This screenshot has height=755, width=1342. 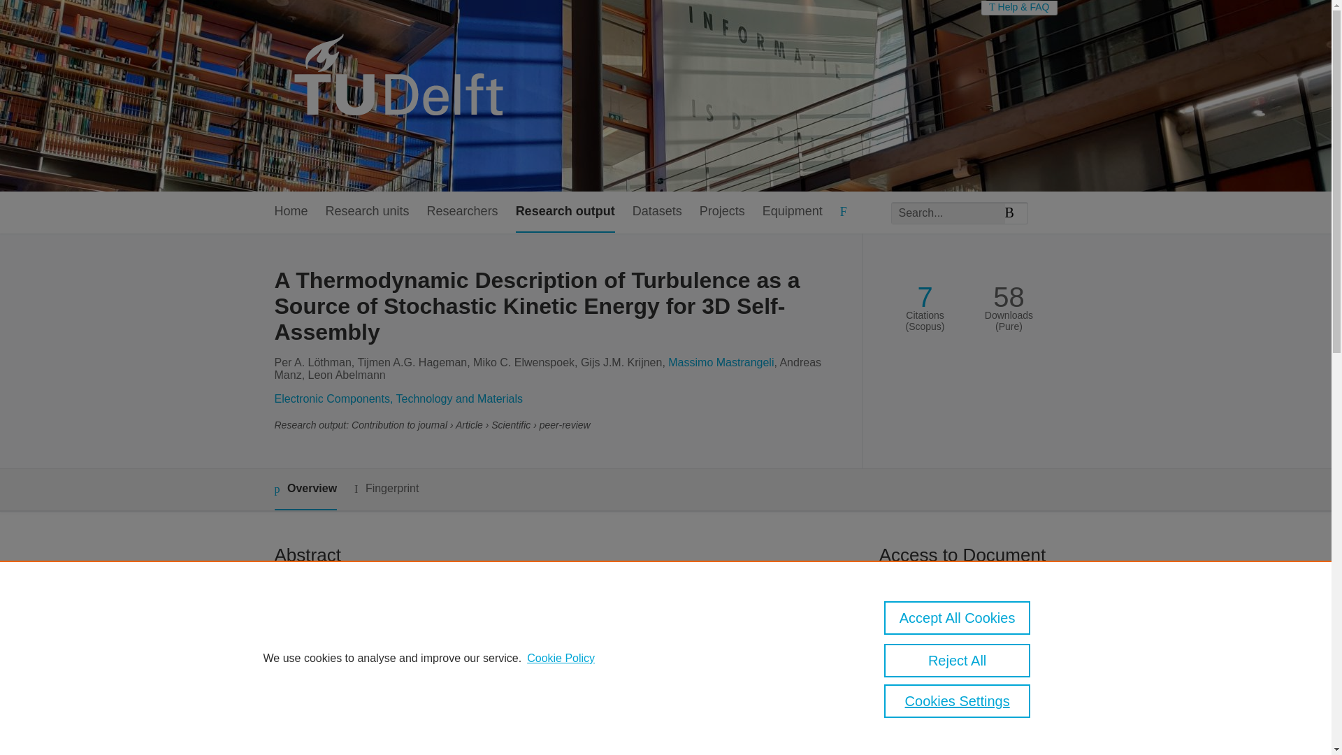 What do you see at coordinates (963, 673) in the screenshot?
I see `Link to publication in Scopus` at bounding box center [963, 673].